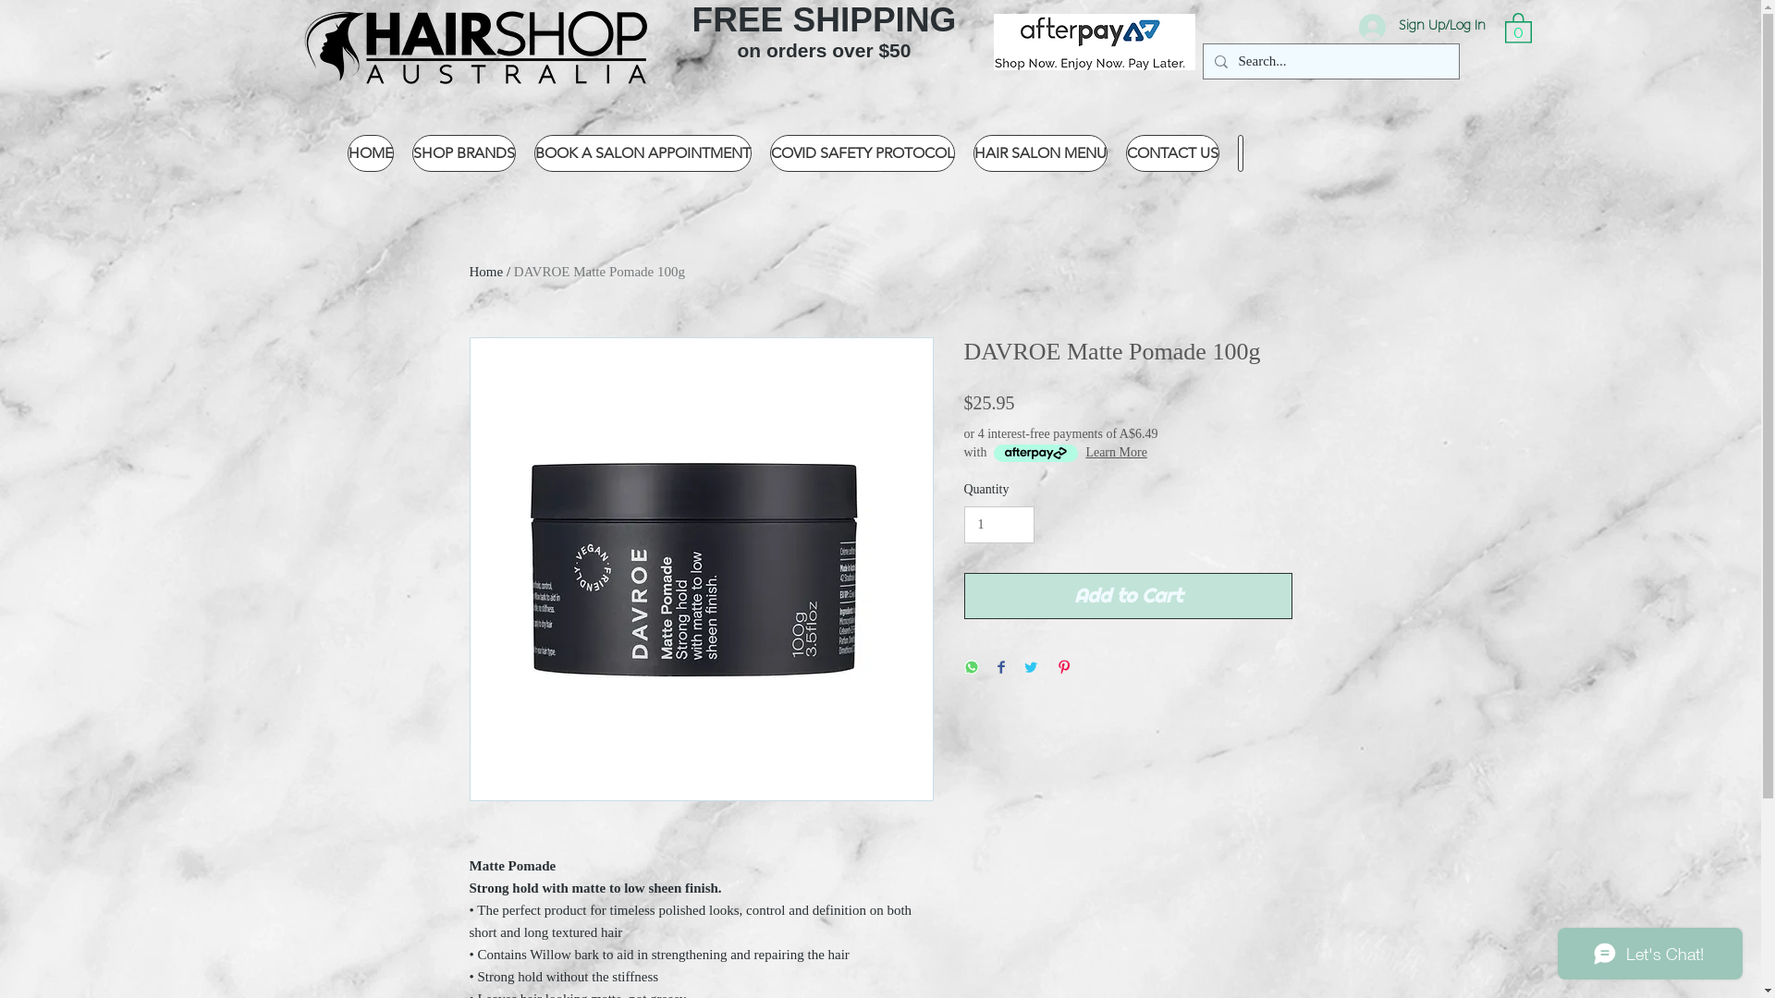 The image size is (1775, 998). What do you see at coordinates (464, 153) in the screenshot?
I see `SHOP BRANDS` at bounding box center [464, 153].